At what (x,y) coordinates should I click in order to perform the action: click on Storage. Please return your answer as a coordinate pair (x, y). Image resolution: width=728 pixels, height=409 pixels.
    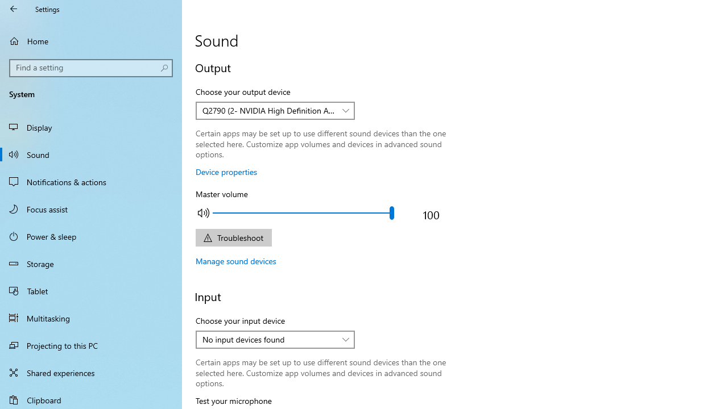
    Looking at the image, I should click on (91, 264).